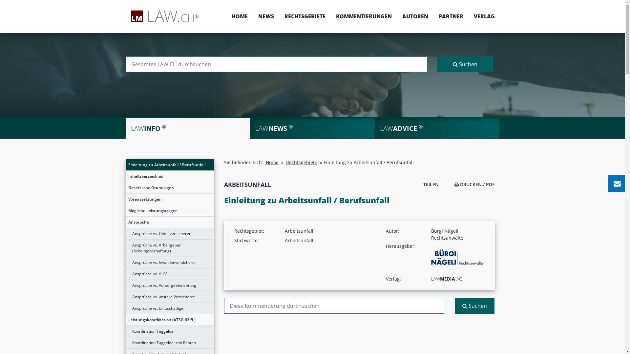 The width and height of the screenshot is (630, 354). What do you see at coordinates (170, 188) in the screenshot?
I see `Gesetzliche Grundlagen` at bounding box center [170, 188].